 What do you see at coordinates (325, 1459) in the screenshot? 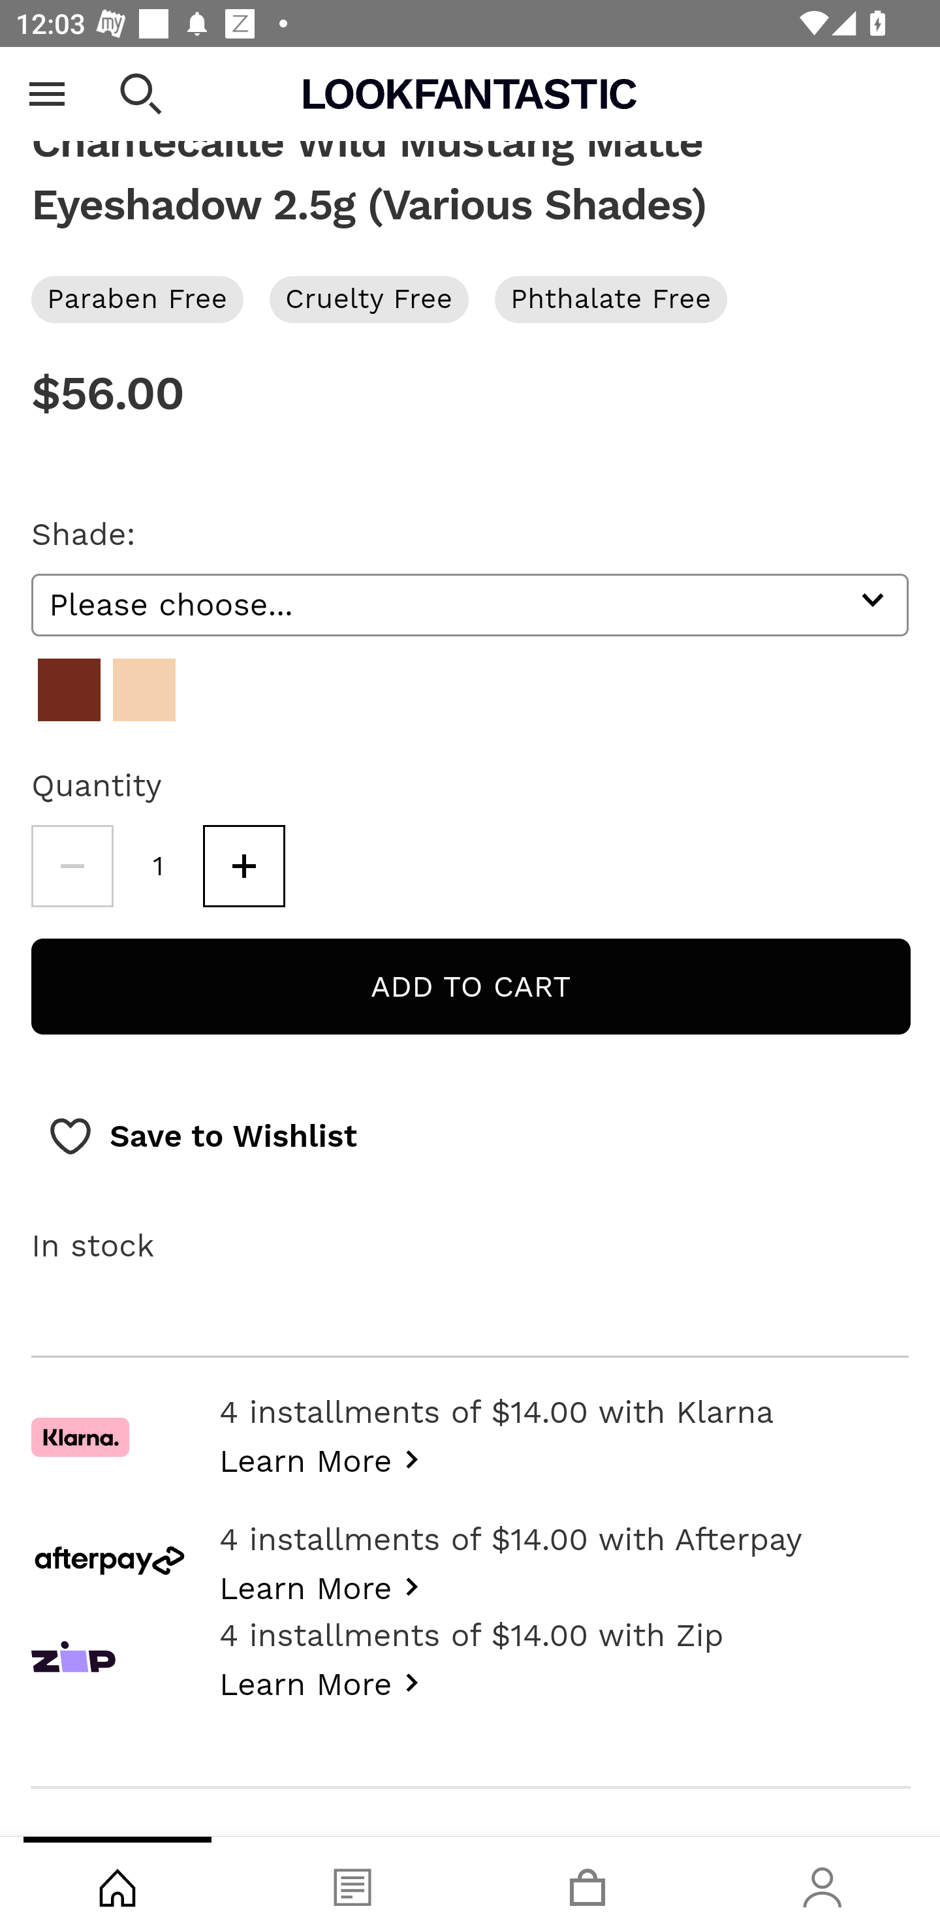
I see `Learn More about klarna_slice` at bounding box center [325, 1459].